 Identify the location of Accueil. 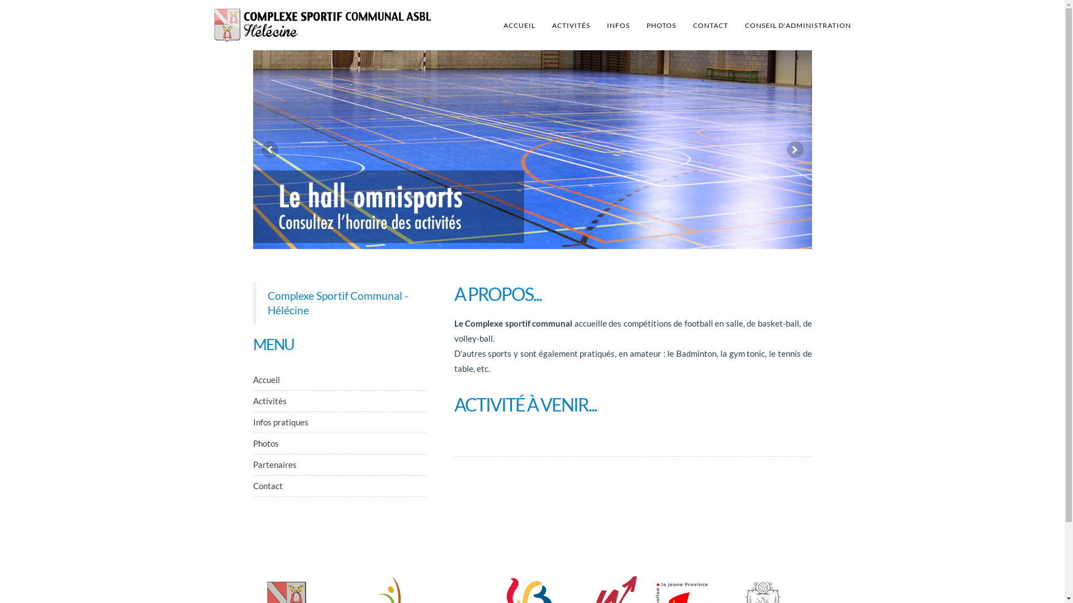
(266, 380).